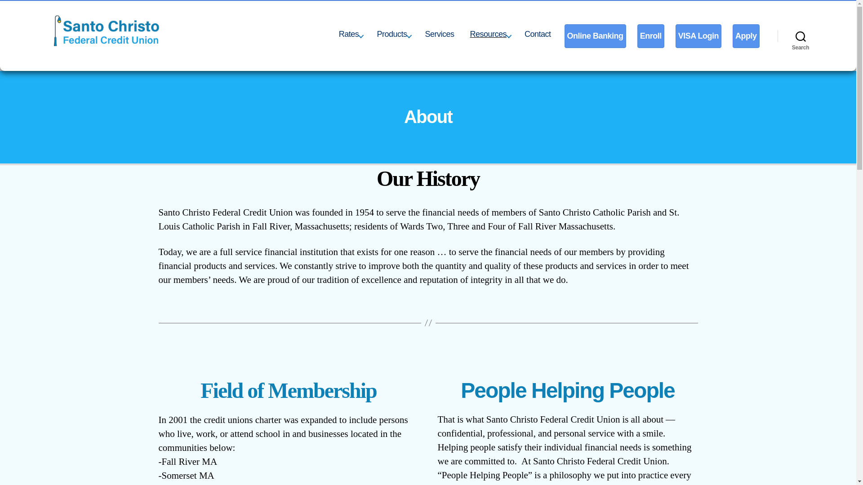 This screenshot has width=863, height=485. Describe the element at coordinates (595, 36) in the screenshot. I see `Online Banking` at that location.